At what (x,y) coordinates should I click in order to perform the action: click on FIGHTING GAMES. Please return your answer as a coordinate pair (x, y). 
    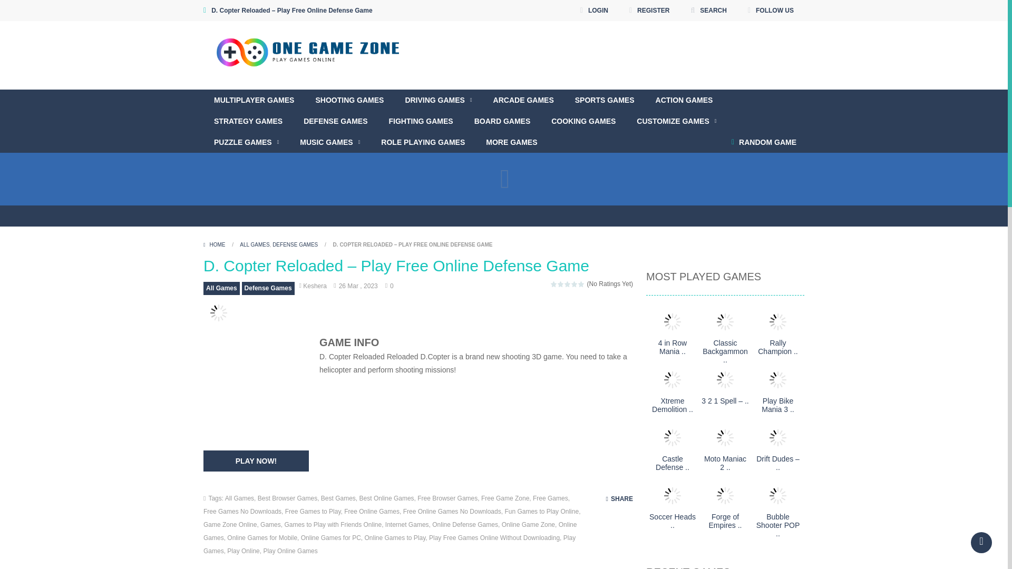
    Looking at the image, I should click on (421, 121).